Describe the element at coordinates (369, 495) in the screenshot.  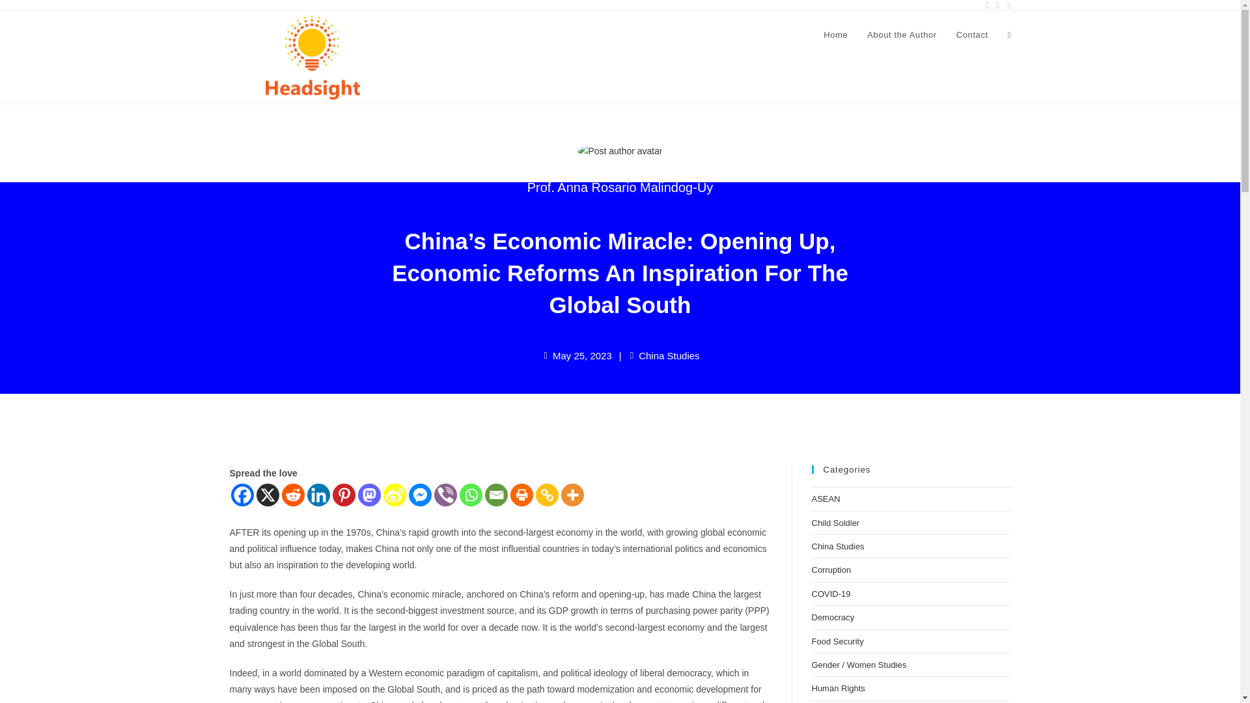
I see `Mastodon` at that location.